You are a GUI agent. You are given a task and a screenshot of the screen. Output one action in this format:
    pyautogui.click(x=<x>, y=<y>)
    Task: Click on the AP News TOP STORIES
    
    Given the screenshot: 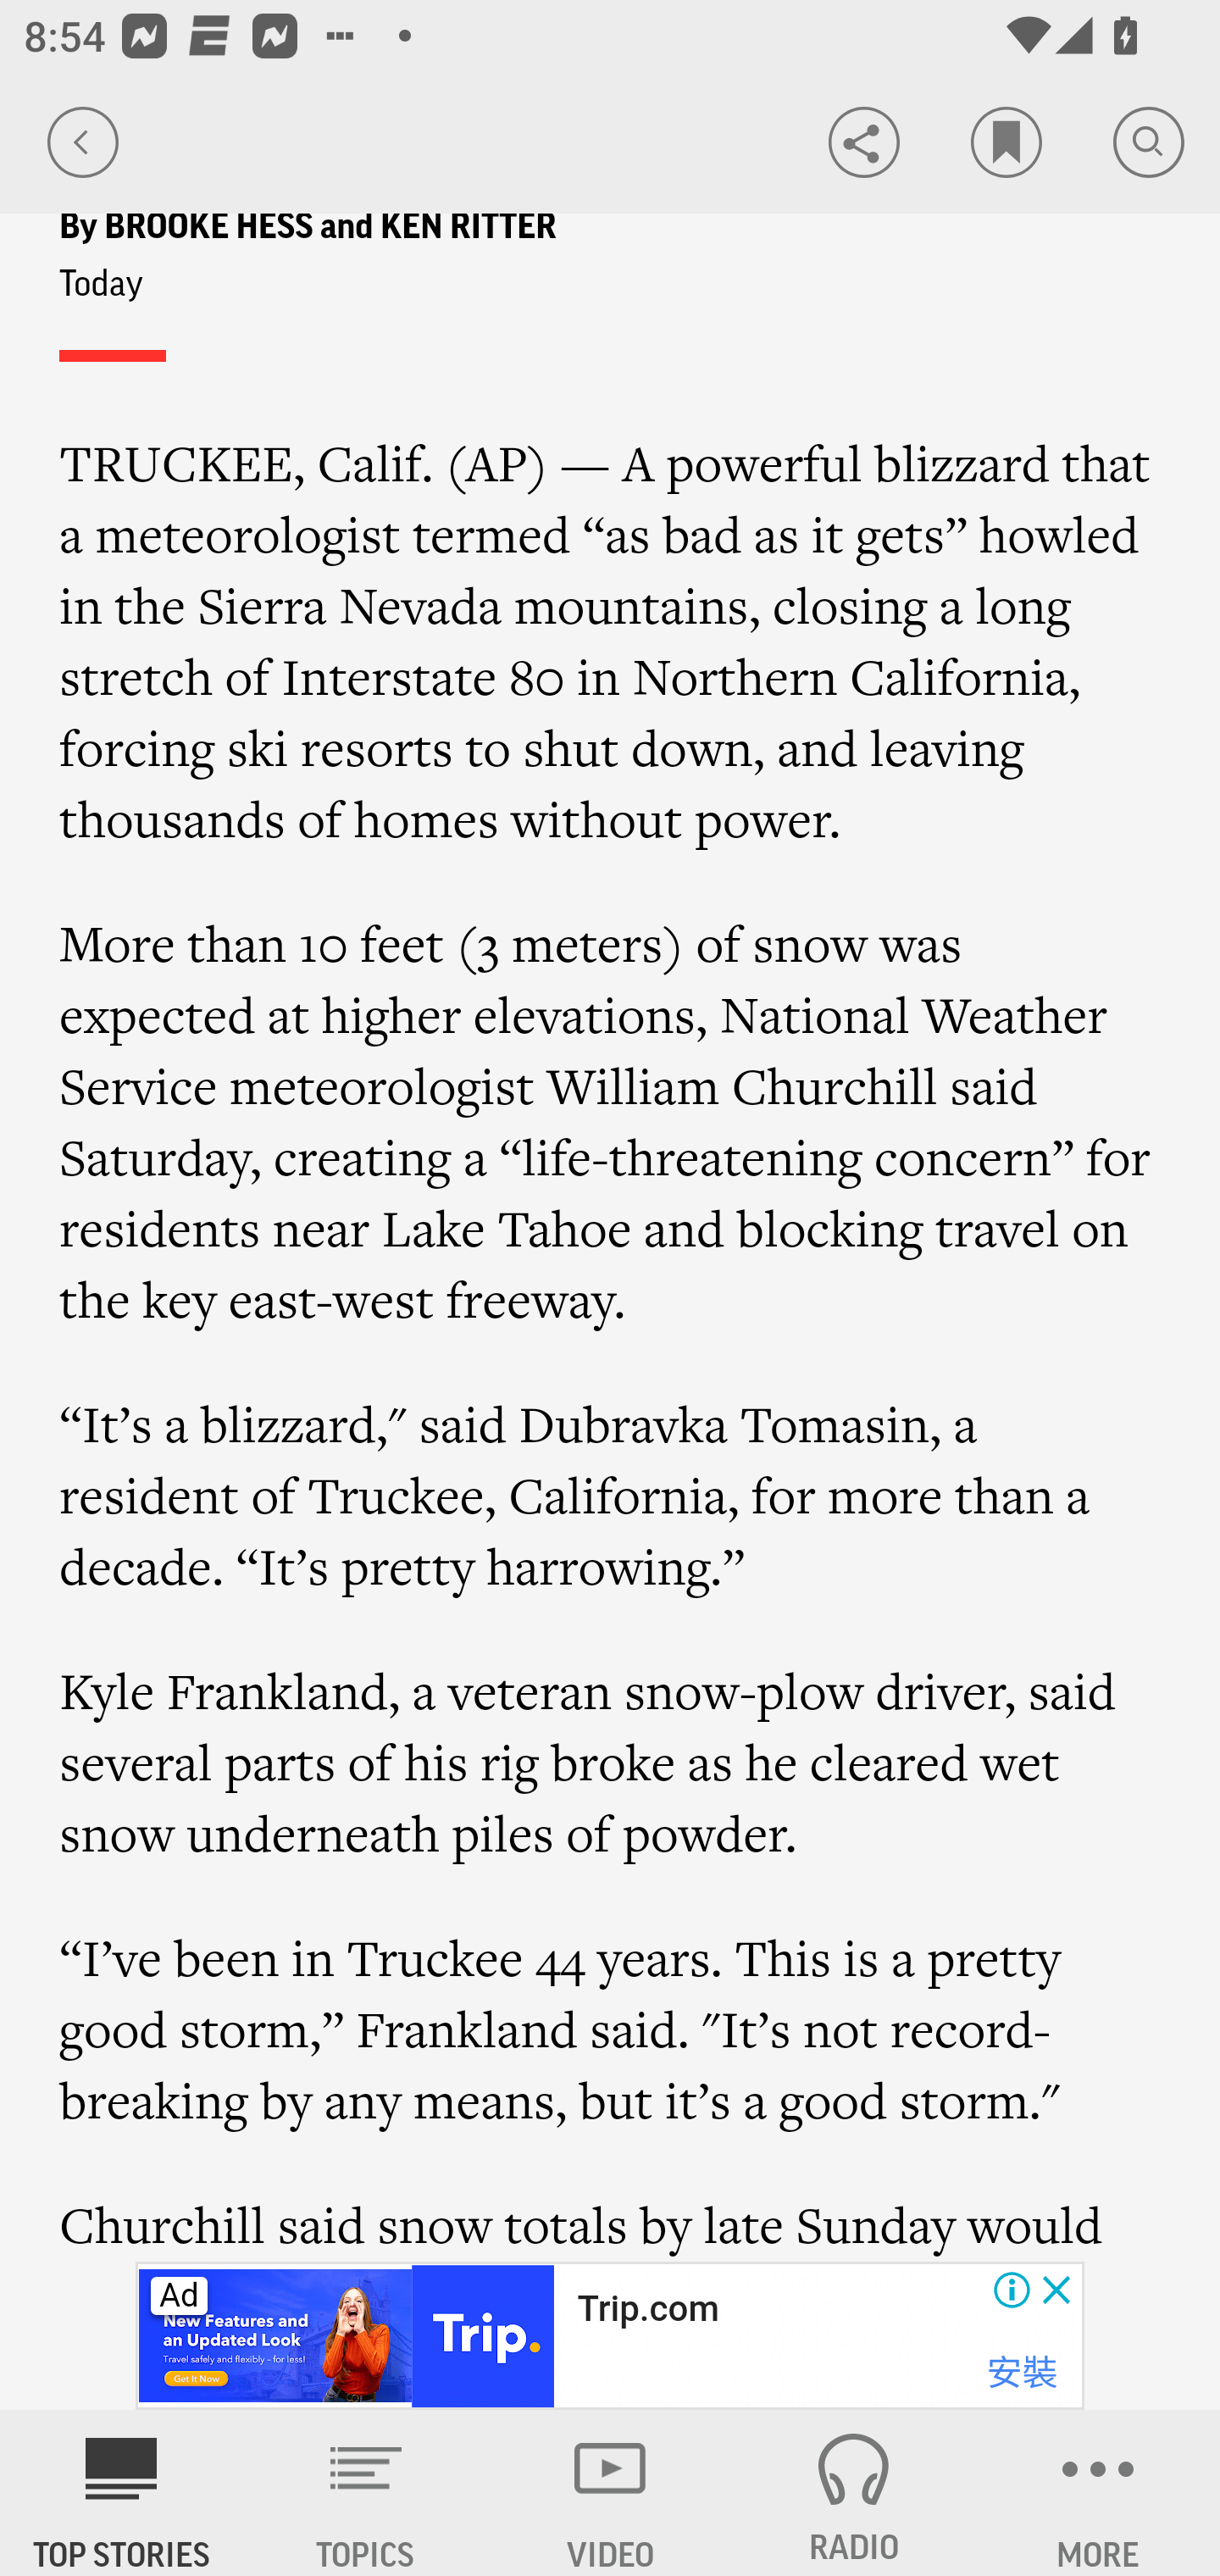 What is the action you would take?
    pyautogui.click(x=122, y=2493)
    